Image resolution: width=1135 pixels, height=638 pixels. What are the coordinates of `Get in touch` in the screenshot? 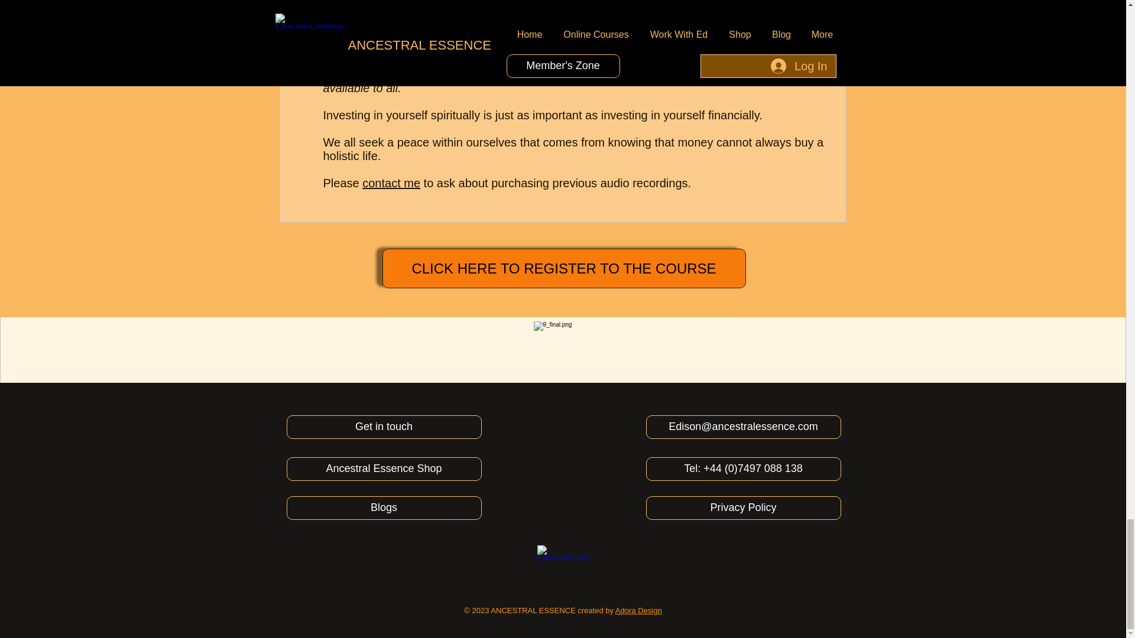 It's located at (383, 427).